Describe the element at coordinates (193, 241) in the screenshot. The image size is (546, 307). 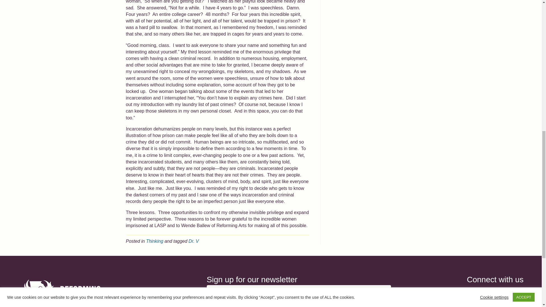
I see `Dr. V` at that location.